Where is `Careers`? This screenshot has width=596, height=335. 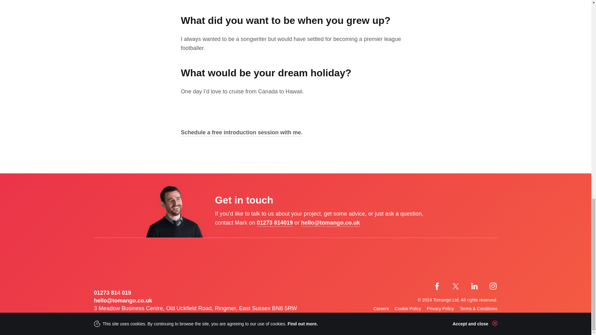
Careers is located at coordinates (381, 309).